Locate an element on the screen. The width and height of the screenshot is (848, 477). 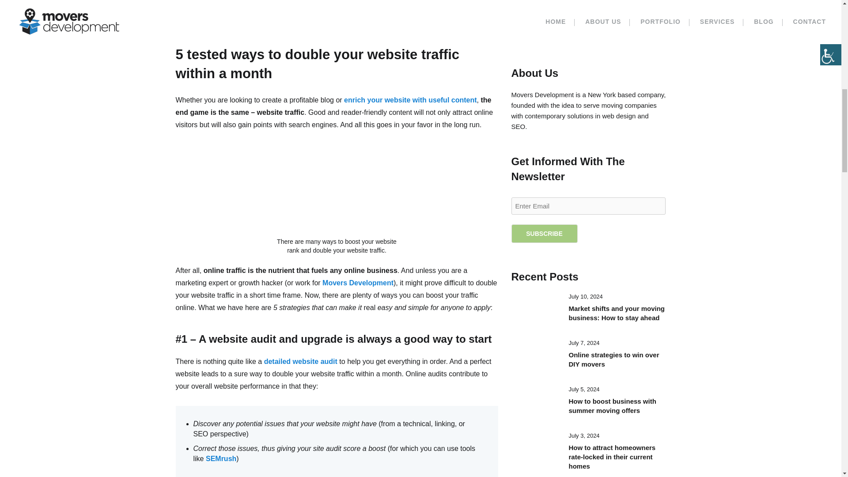
 Market shifts and your moving business: How to stay ahead is located at coordinates (617, 313).